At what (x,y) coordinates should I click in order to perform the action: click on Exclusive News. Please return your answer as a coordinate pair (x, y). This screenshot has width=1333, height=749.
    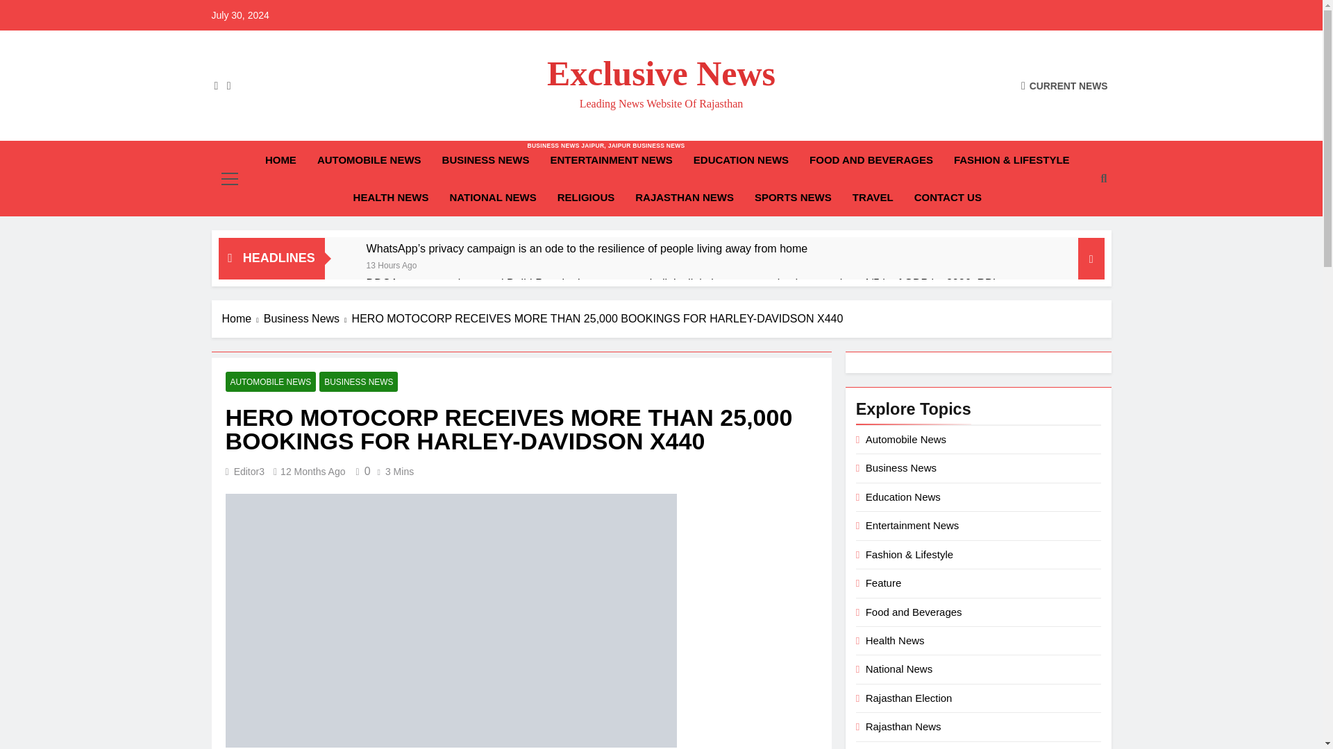
    Looking at the image, I should click on (871, 160).